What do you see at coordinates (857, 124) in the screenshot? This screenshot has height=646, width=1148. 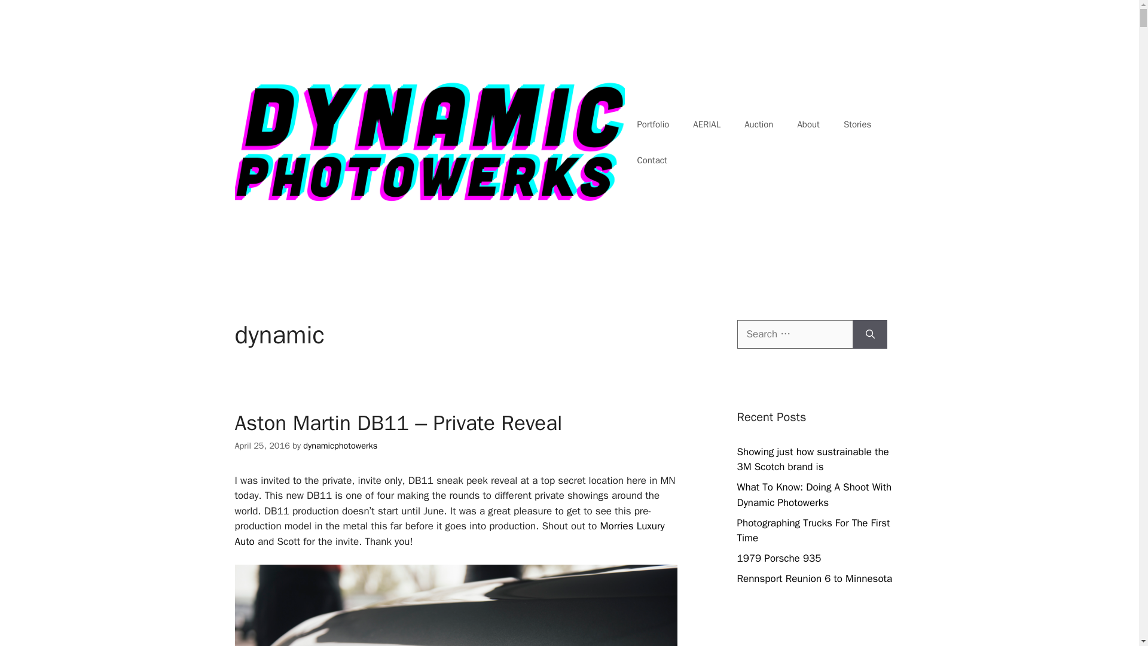 I see `Stories` at bounding box center [857, 124].